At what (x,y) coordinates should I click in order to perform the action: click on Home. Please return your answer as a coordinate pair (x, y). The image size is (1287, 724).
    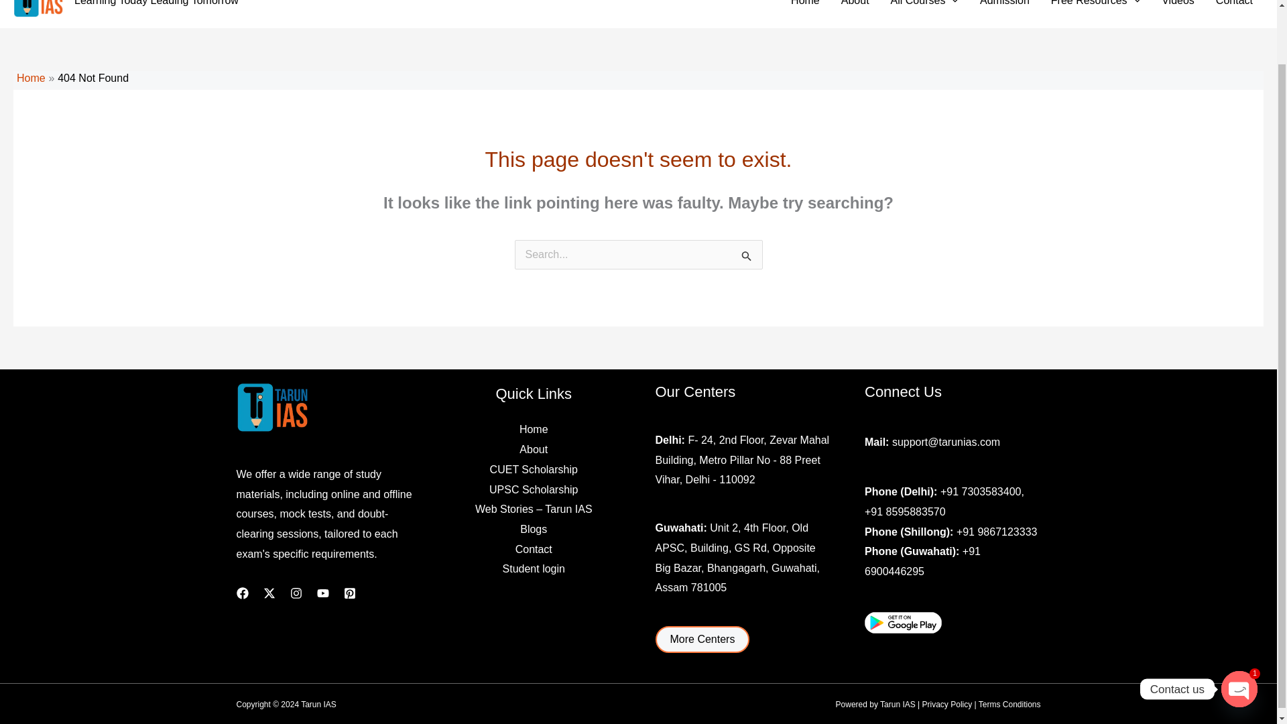
    Looking at the image, I should click on (804, 5).